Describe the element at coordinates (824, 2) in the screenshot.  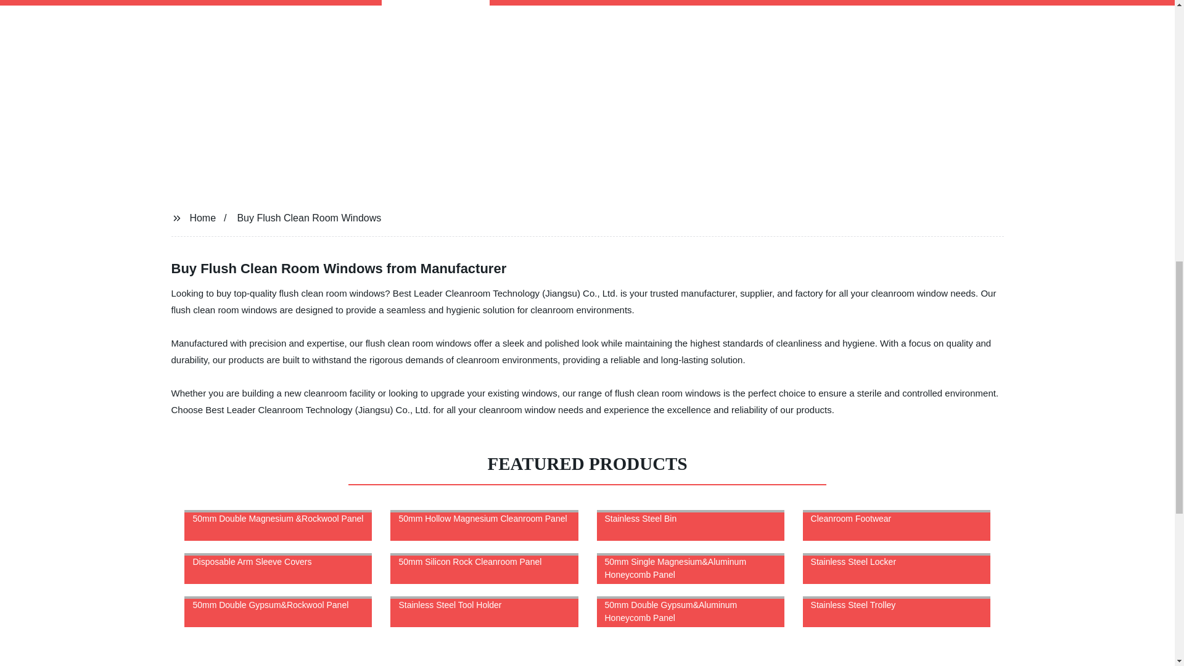
I see `ABOUT US` at that location.